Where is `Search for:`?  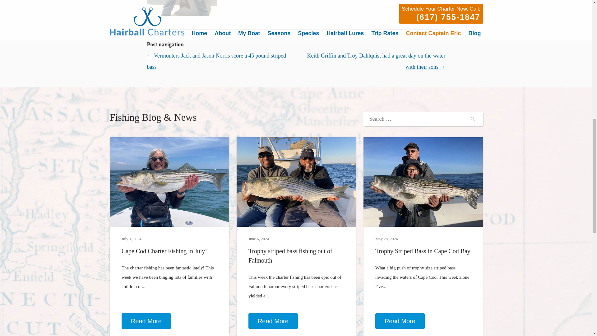
Search for: is located at coordinates (423, 119).